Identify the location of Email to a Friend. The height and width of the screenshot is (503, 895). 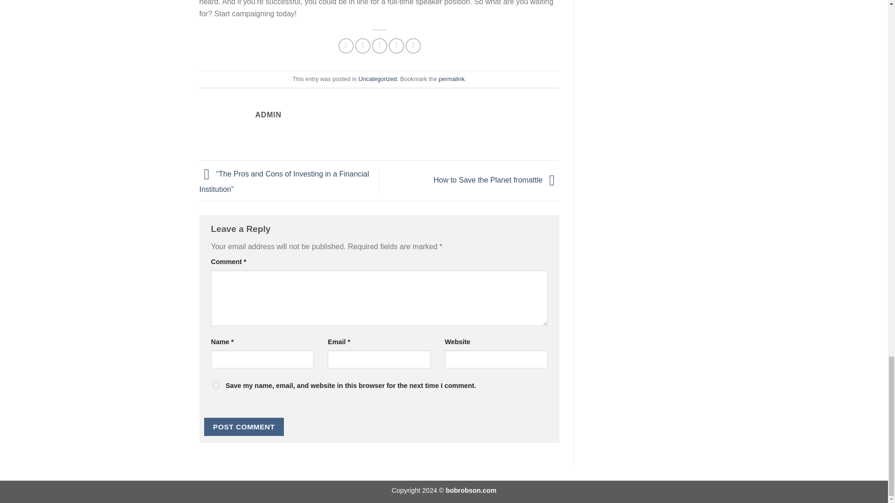
(379, 46).